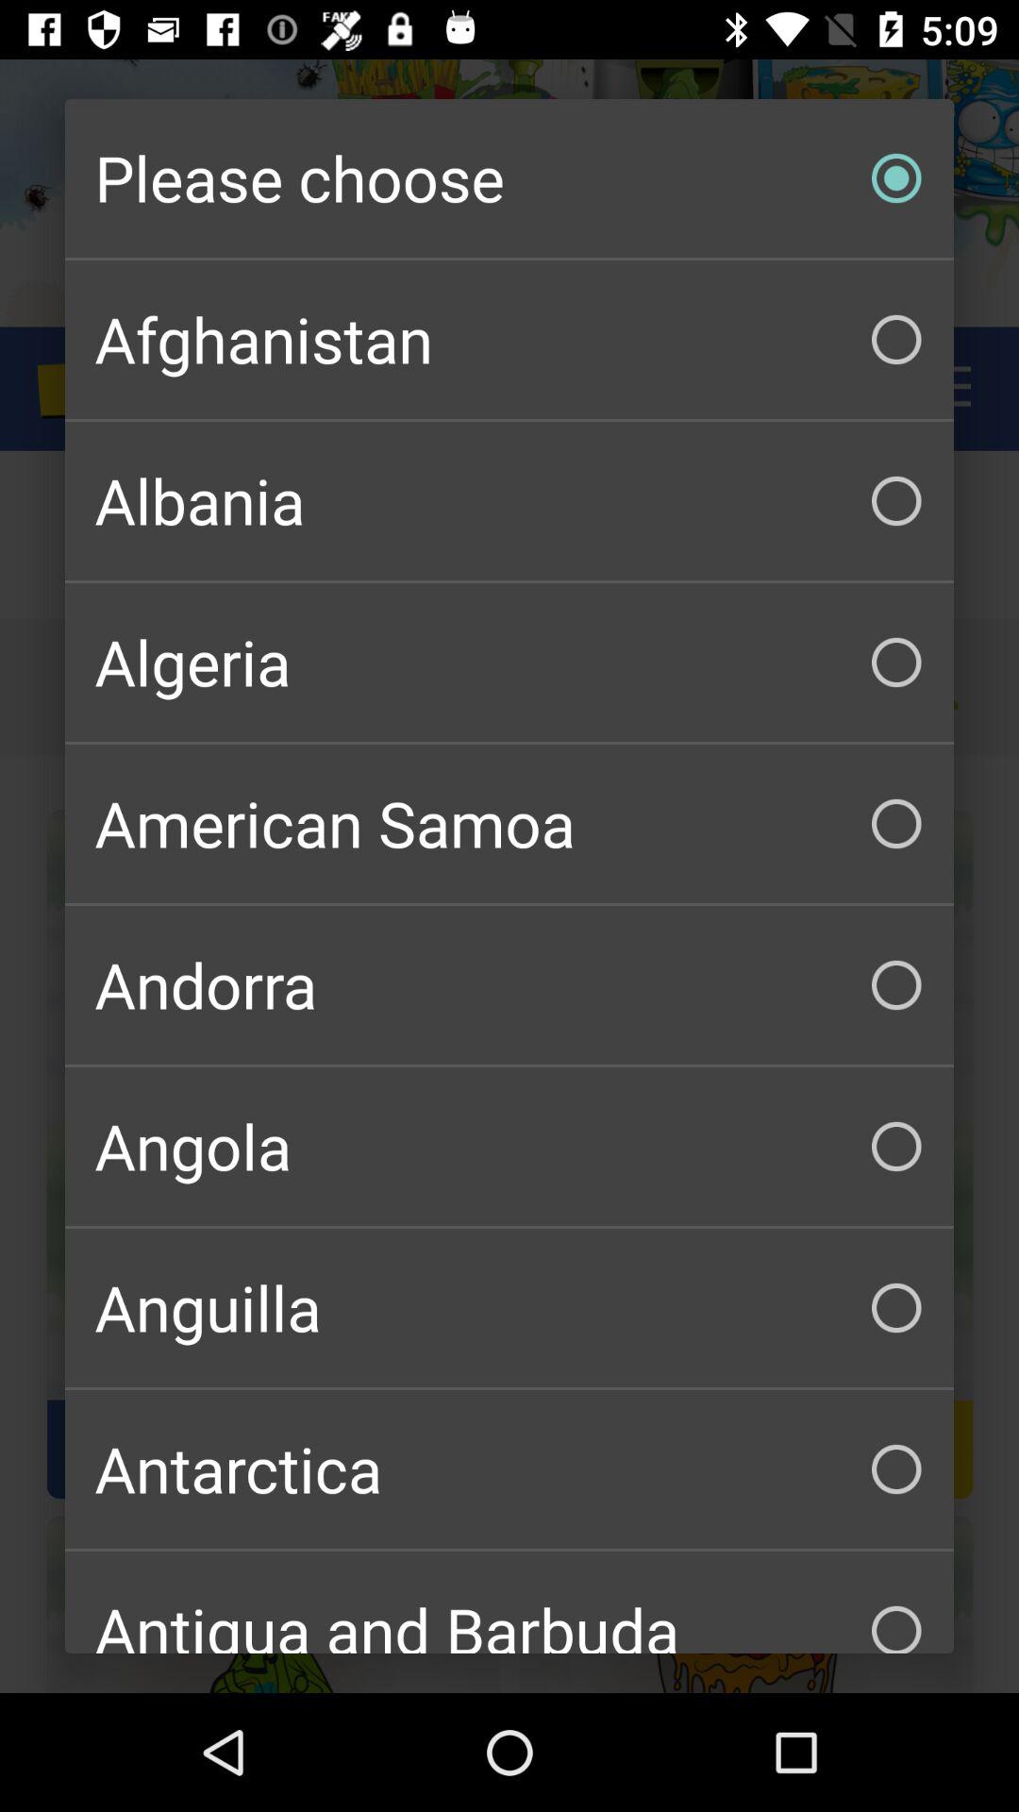 This screenshot has height=1812, width=1019. Describe the element at coordinates (509, 1468) in the screenshot. I see `tap the antarctica item` at that location.